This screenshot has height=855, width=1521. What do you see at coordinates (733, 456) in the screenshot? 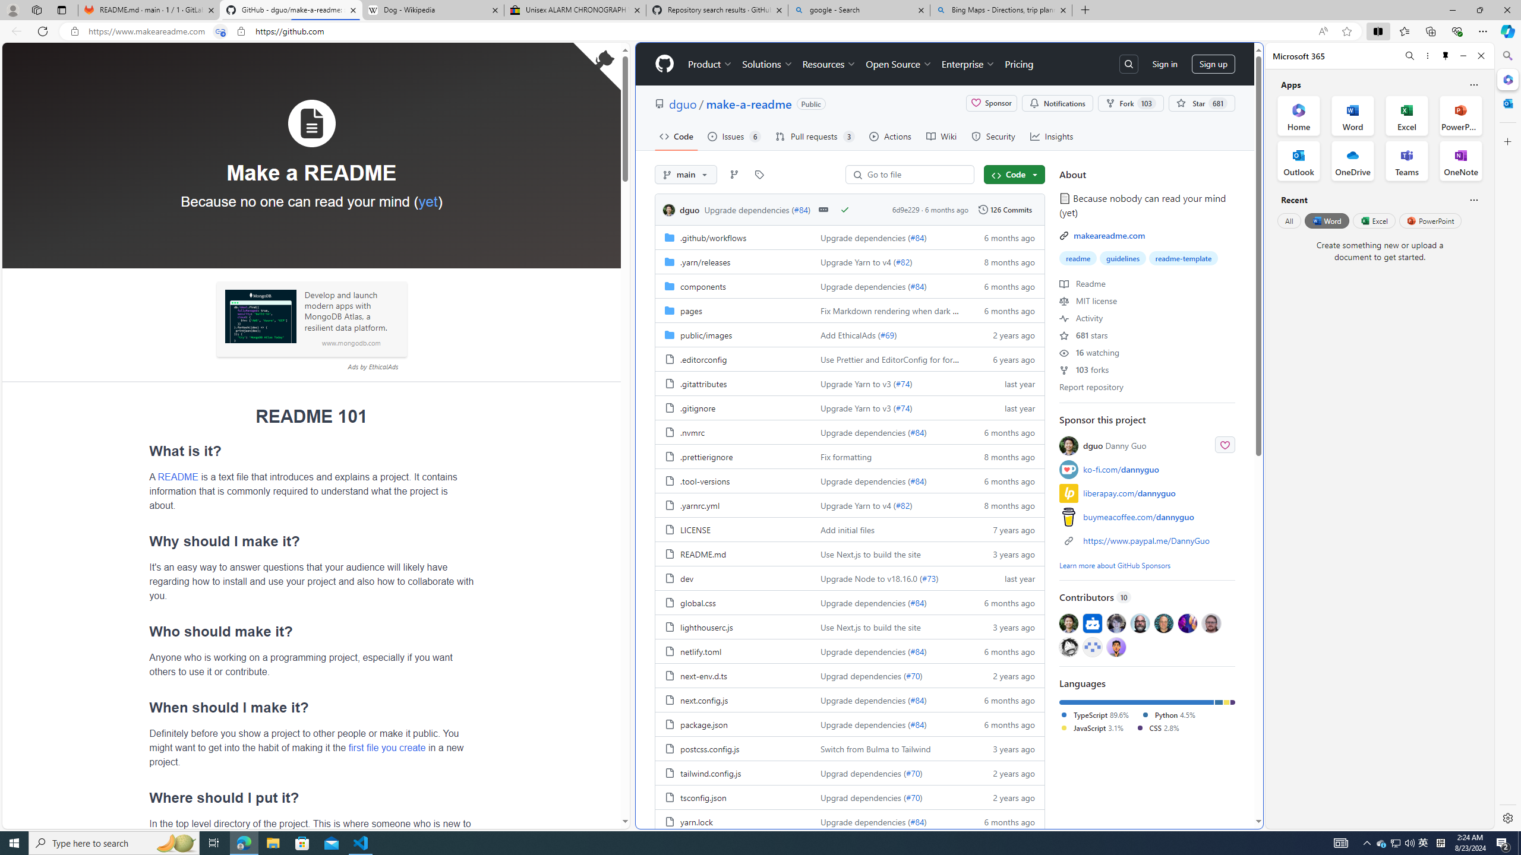
I see `.prettierignore, (File)` at bounding box center [733, 456].